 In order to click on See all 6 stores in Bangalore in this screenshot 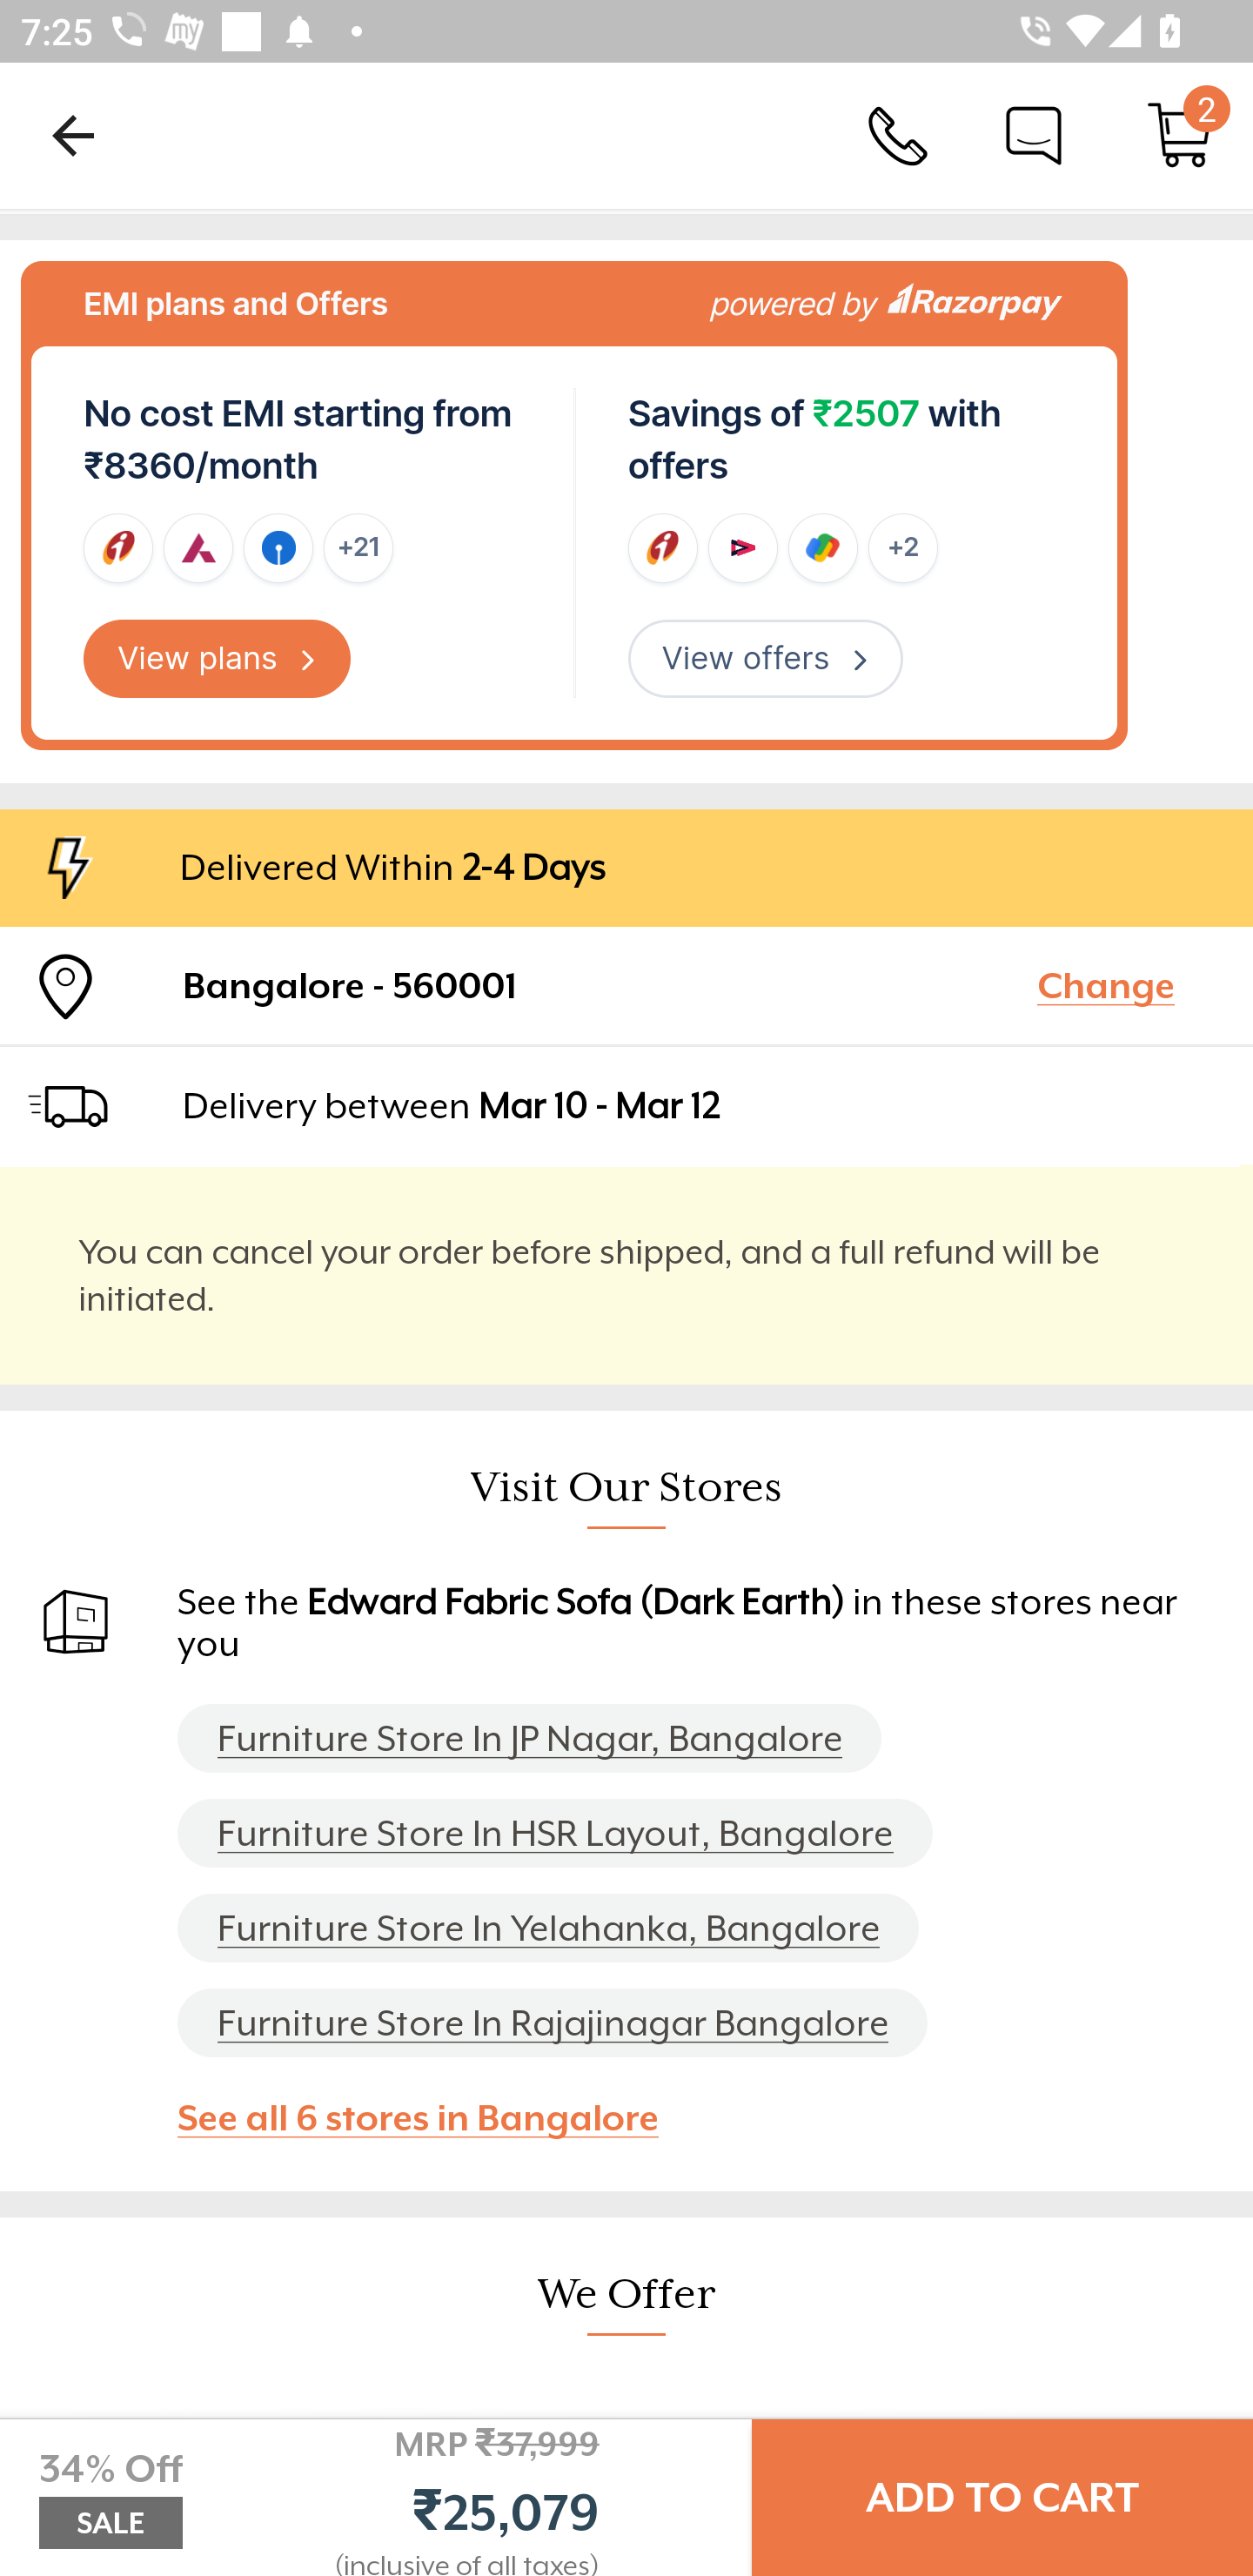, I will do `click(432, 2118)`.